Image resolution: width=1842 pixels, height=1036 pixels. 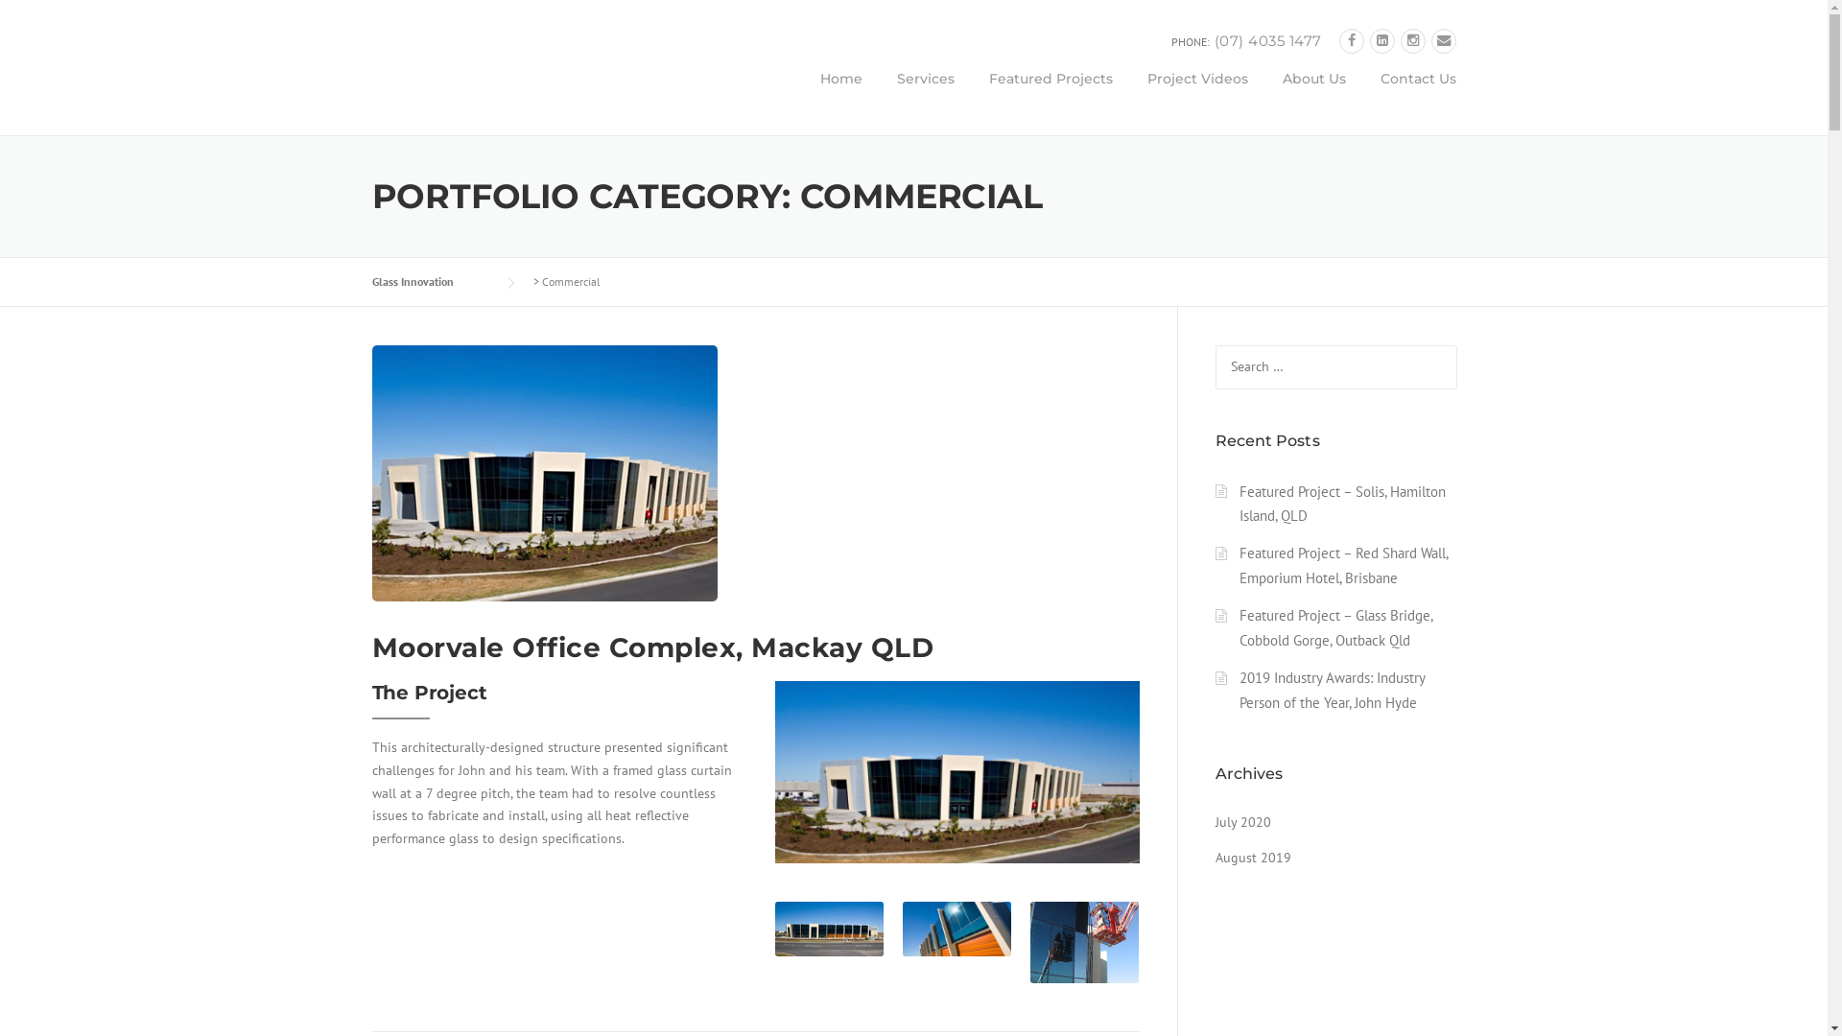 What do you see at coordinates (1313, 94) in the screenshot?
I see `About Us` at bounding box center [1313, 94].